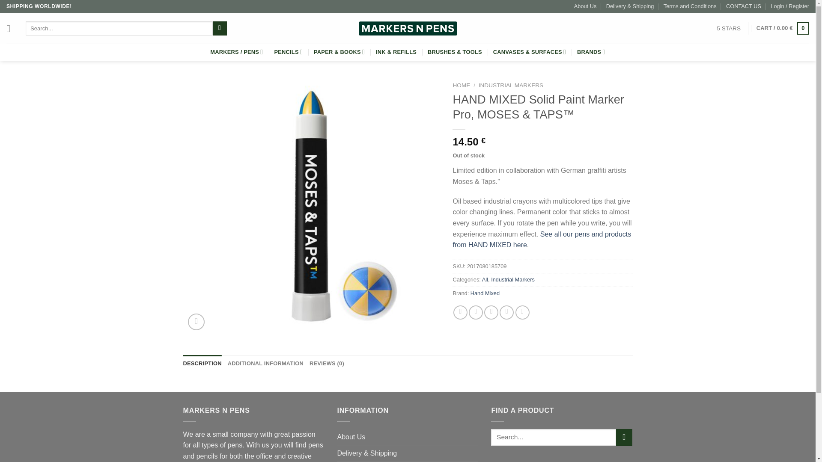  I want to click on Email to a Friend, so click(491, 312).